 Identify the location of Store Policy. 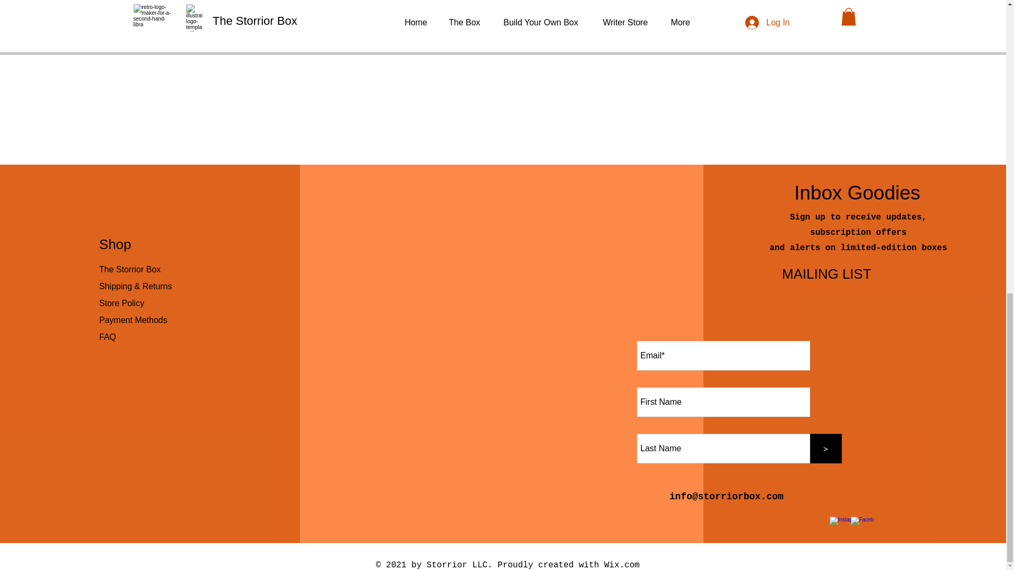
(121, 303).